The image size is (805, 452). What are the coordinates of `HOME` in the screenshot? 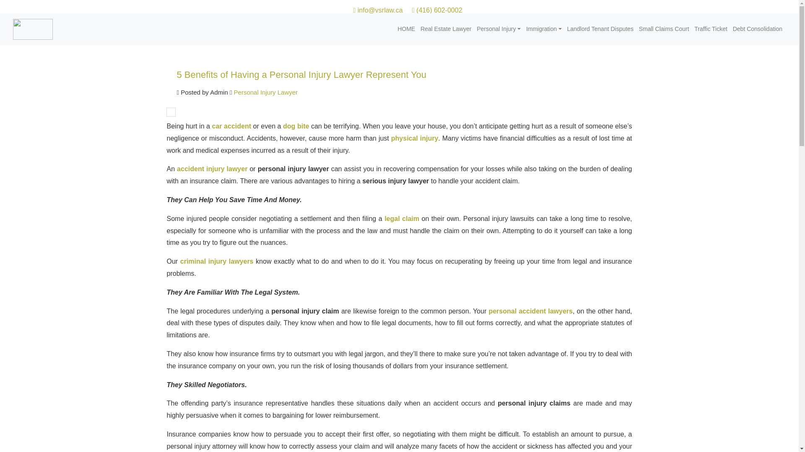 It's located at (407, 28).